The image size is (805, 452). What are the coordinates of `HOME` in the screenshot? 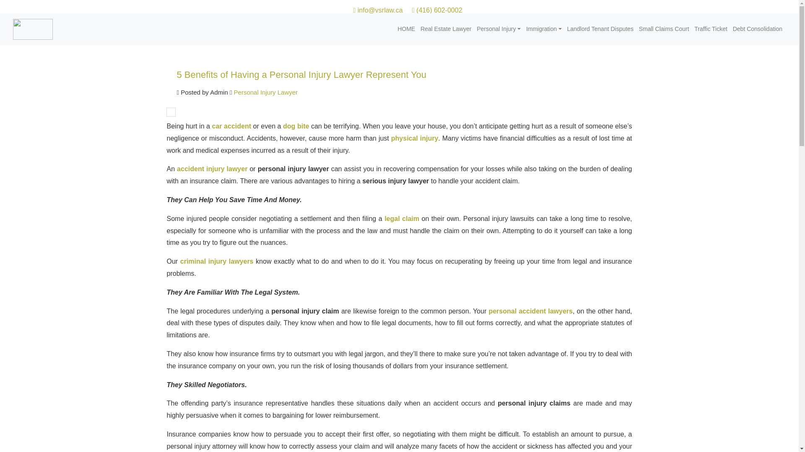 It's located at (407, 28).